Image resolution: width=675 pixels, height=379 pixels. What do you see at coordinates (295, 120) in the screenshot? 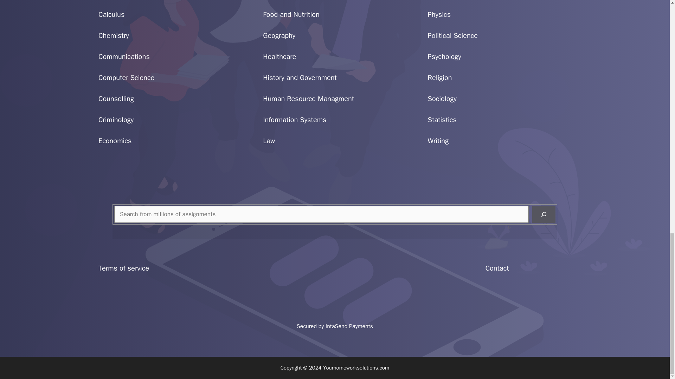
I see `Information Systems` at bounding box center [295, 120].